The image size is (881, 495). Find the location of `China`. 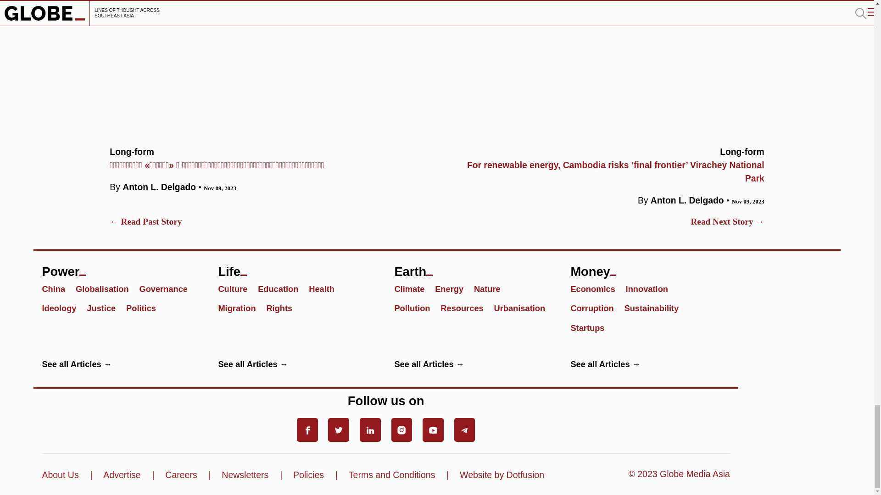

China is located at coordinates (57, 288).